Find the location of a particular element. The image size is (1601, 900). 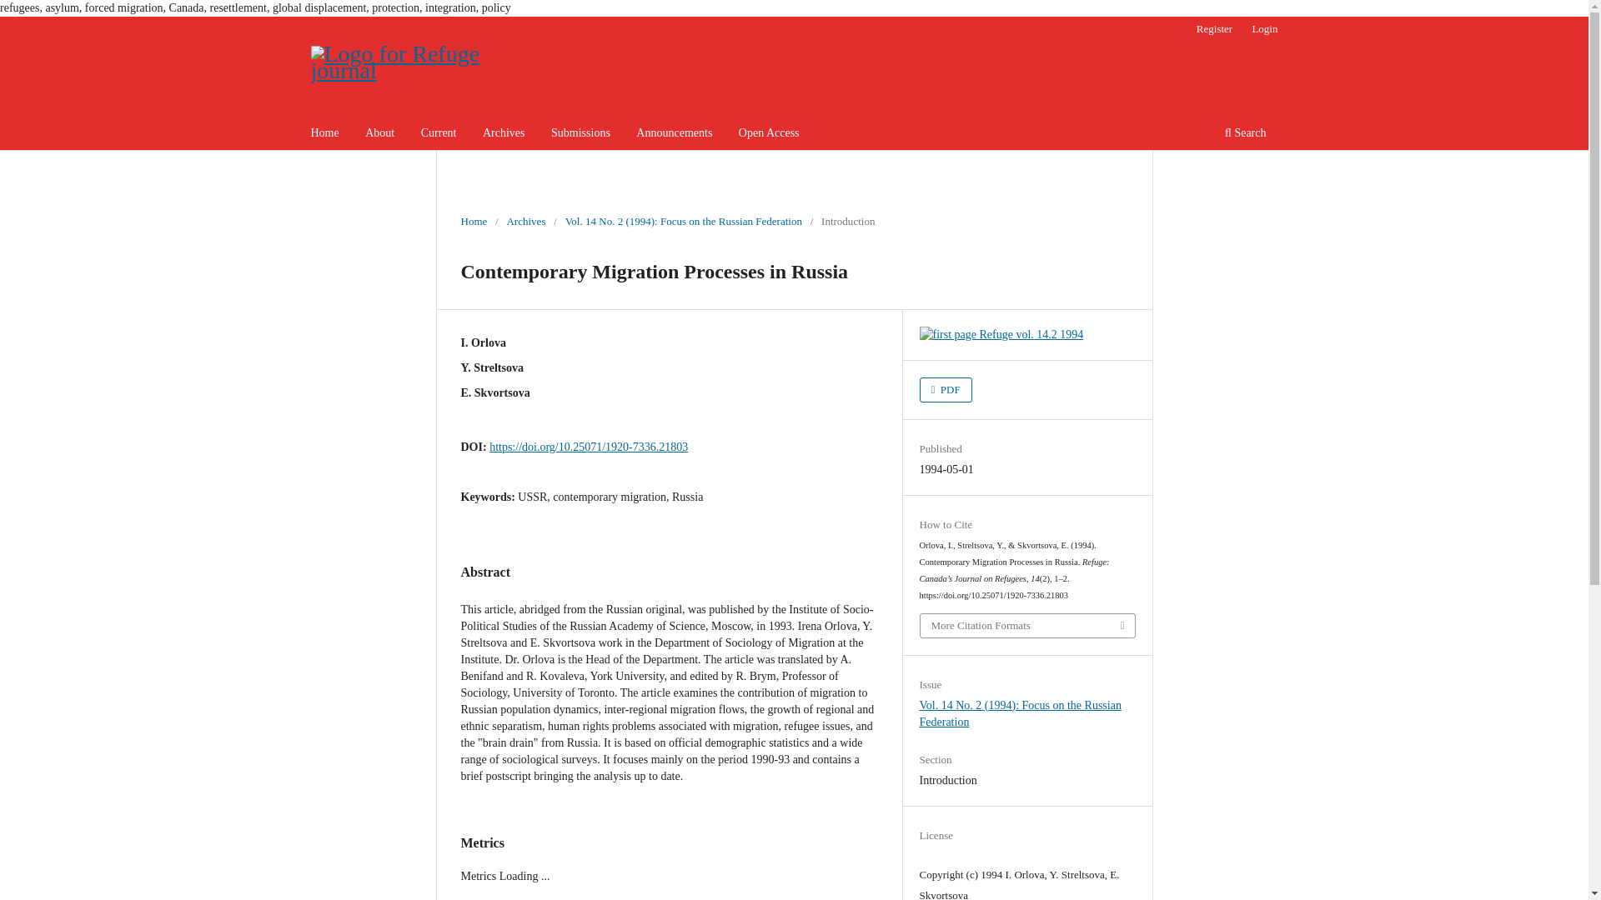

Current is located at coordinates (439, 135).